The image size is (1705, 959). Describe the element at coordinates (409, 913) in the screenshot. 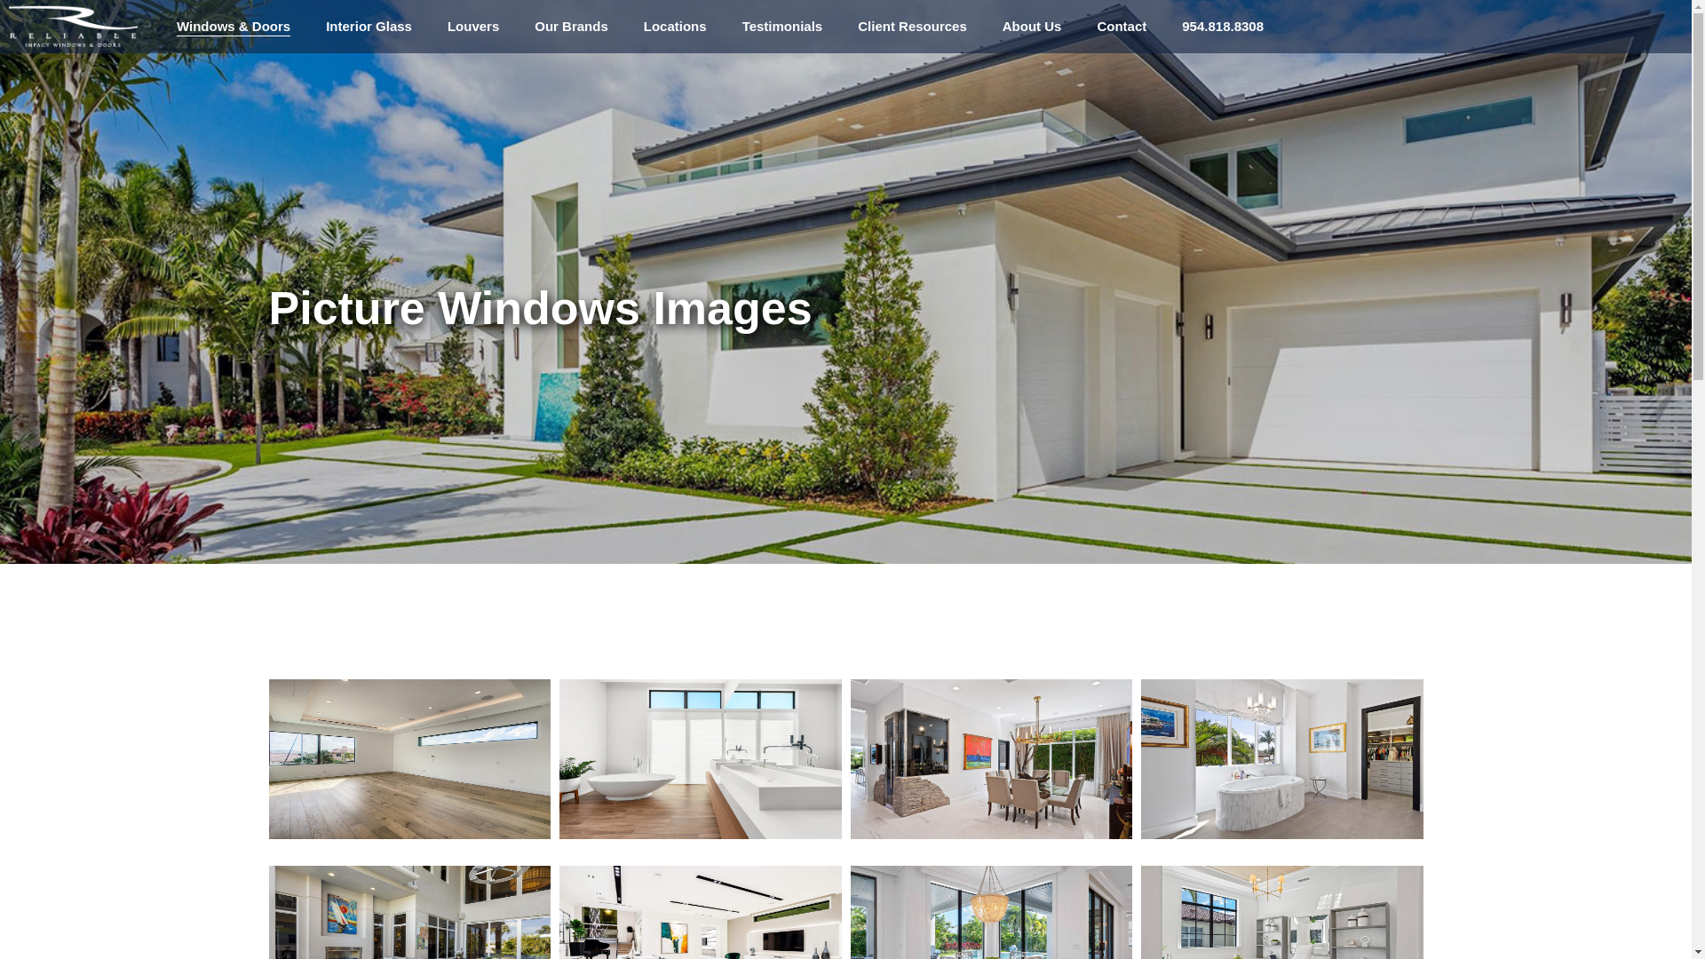

I see `Picture Windows custom glass in South Florida` at that location.